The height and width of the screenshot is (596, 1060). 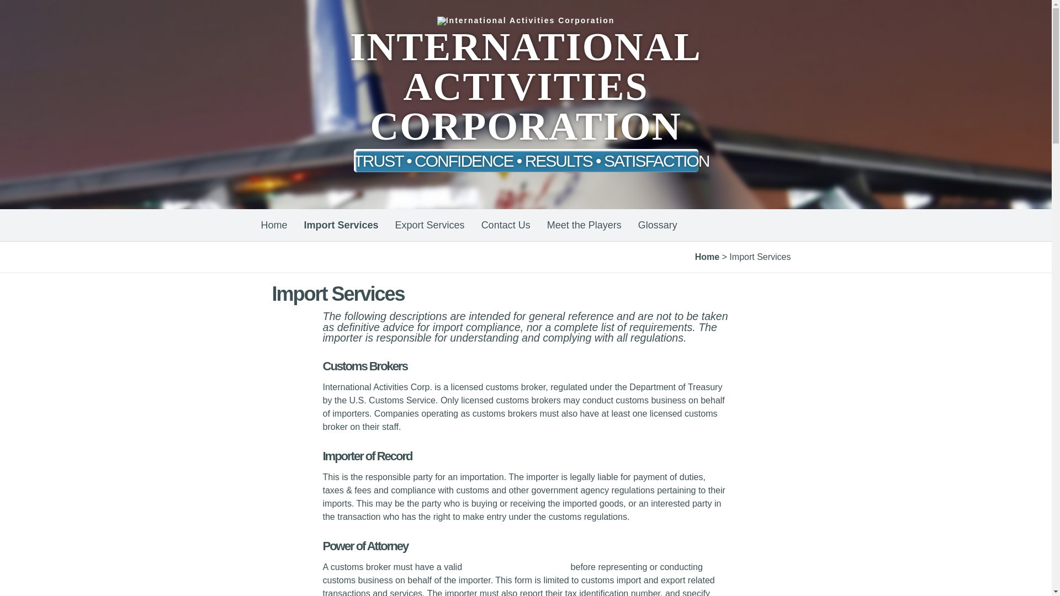 What do you see at coordinates (707, 257) in the screenshot?
I see `Home` at bounding box center [707, 257].